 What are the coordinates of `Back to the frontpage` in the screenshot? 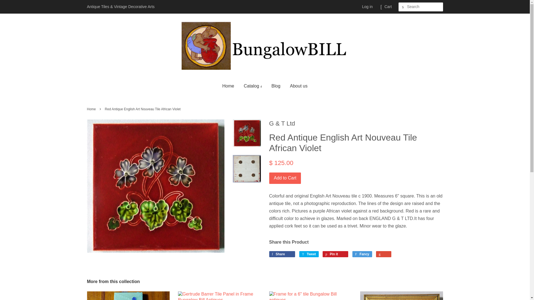 It's located at (92, 109).